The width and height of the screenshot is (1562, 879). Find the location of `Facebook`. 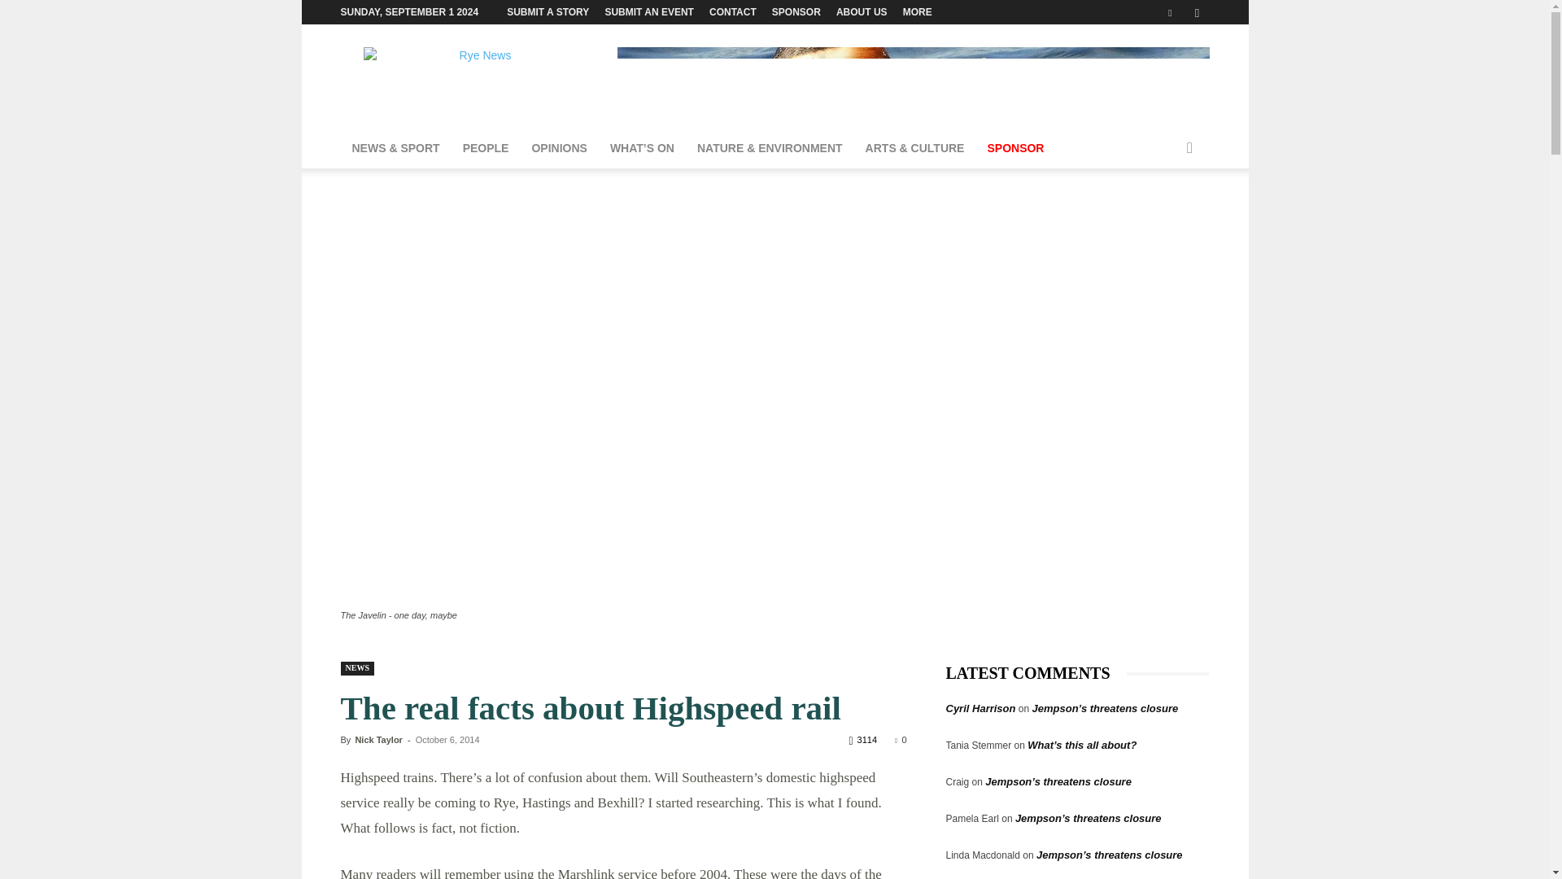

Facebook is located at coordinates (1170, 12).